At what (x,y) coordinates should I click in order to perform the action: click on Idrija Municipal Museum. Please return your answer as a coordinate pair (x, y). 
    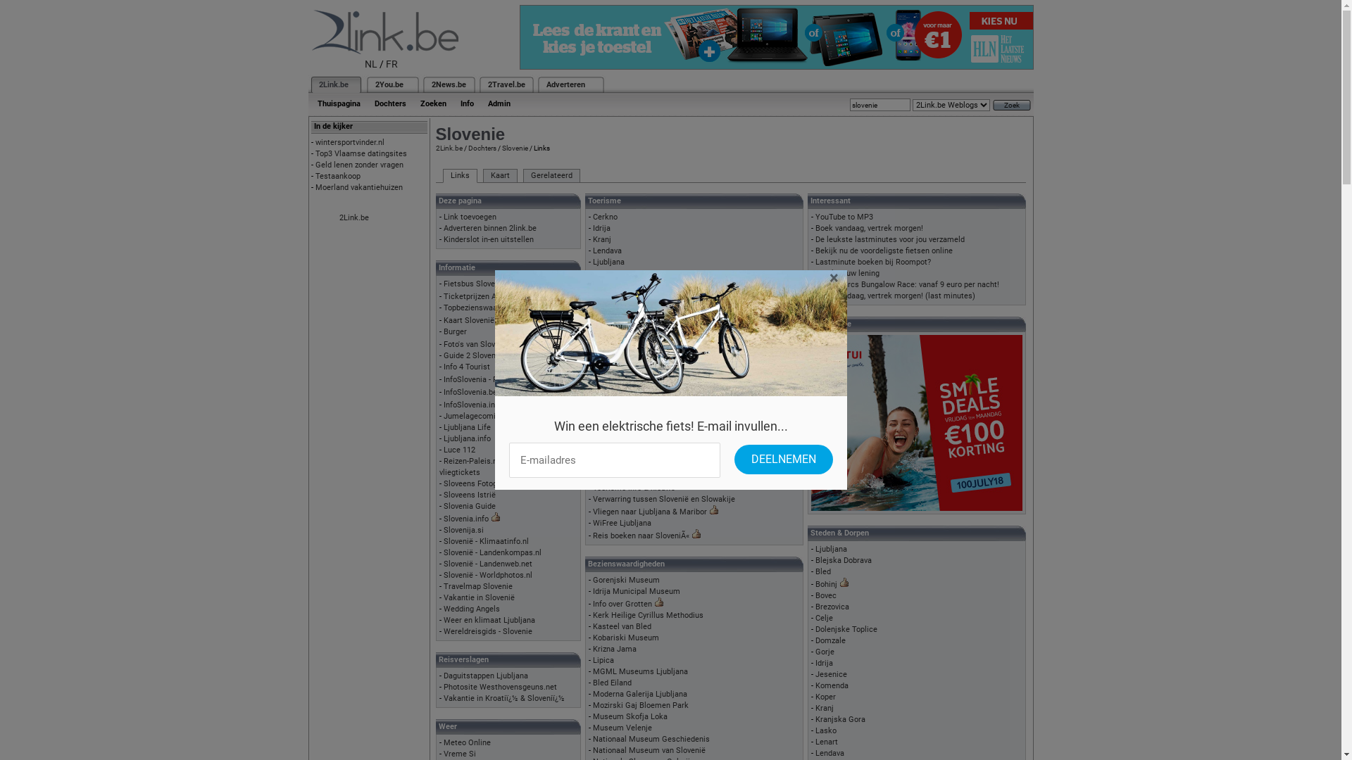
    Looking at the image, I should click on (637, 591).